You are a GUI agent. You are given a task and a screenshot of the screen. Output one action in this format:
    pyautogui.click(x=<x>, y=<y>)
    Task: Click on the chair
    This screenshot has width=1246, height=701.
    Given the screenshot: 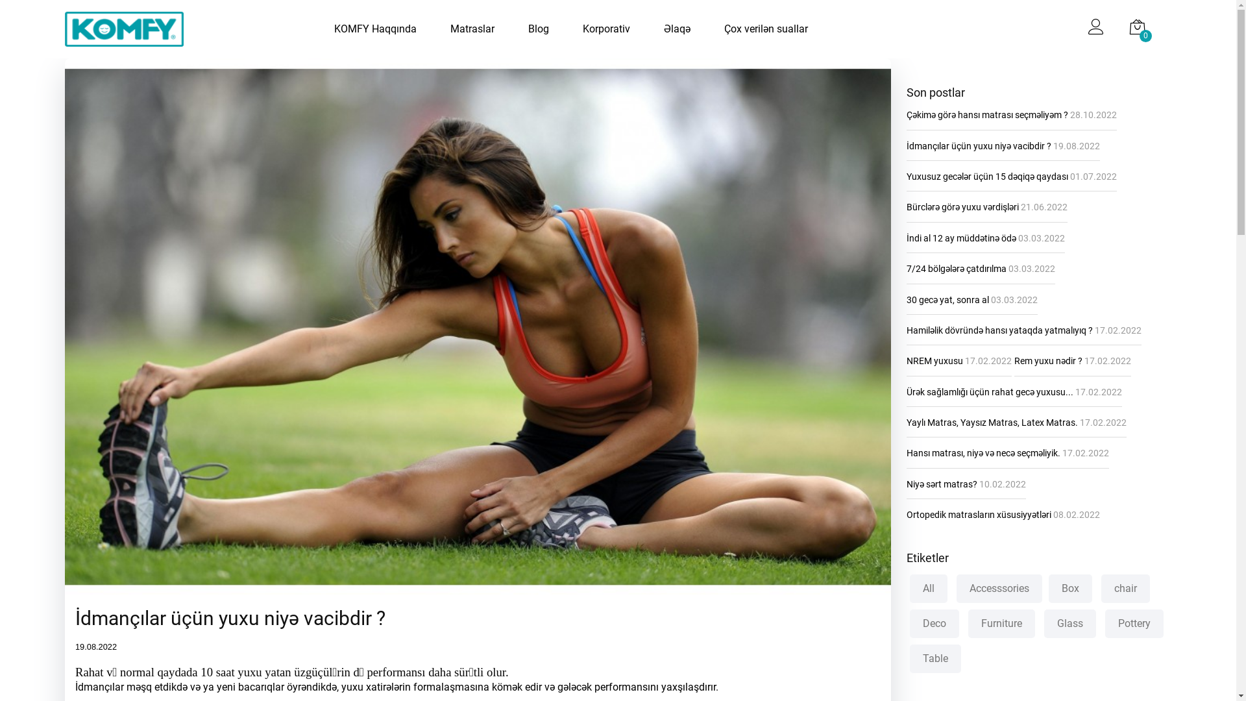 What is the action you would take?
    pyautogui.click(x=1125, y=589)
    